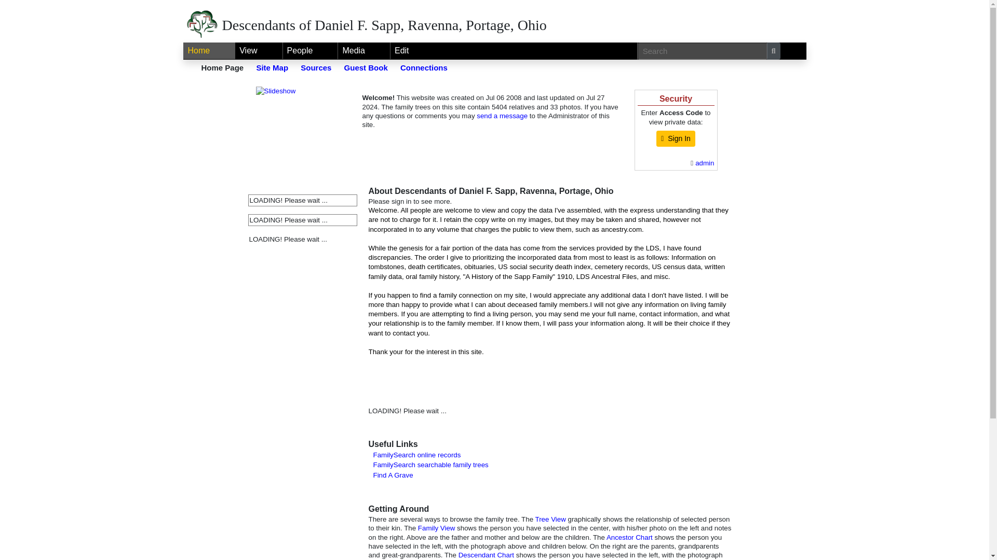  What do you see at coordinates (316, 67) in the screenshot?
I see `Sources` at bounding box center [316, 67].